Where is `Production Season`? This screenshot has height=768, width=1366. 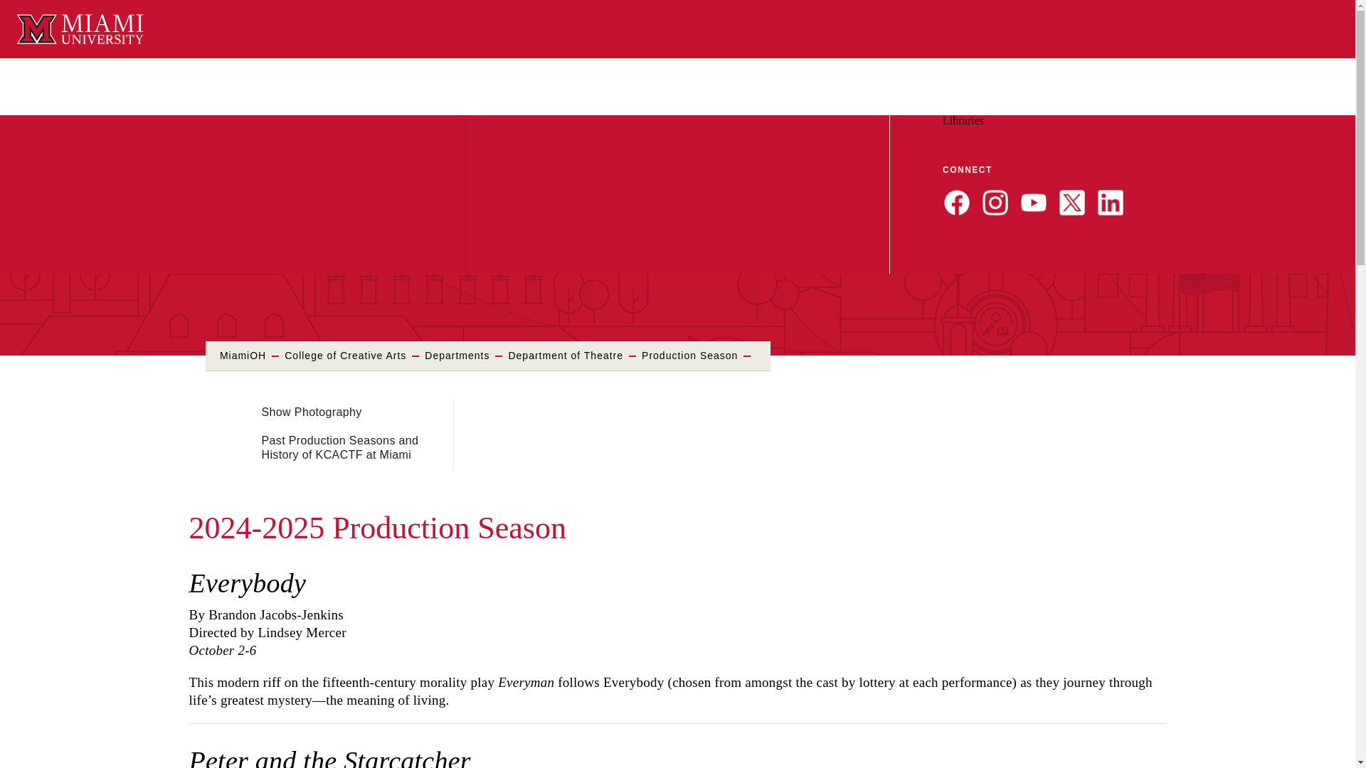 Production Season is located at coordinates (689, 356).